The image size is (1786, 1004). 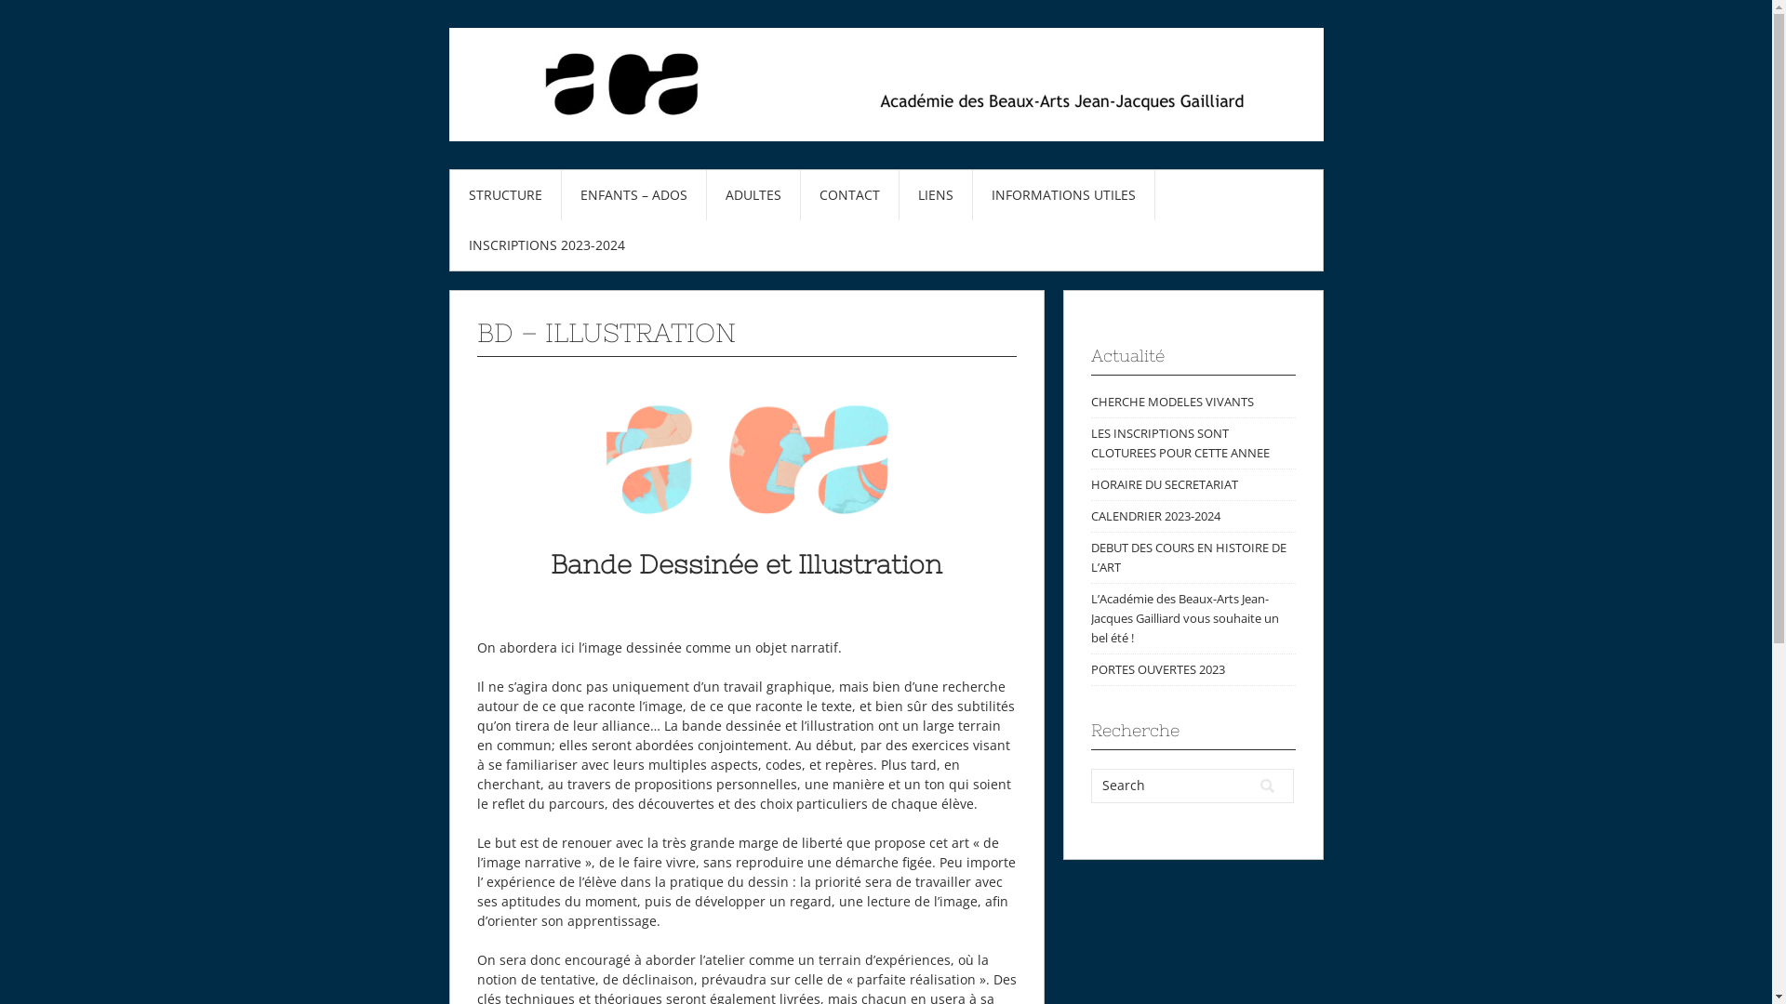 I want to click on LES INSCRIPTIONS SONT CLOTUREES POUR CETTE ANNEE, so click(x=1180, y=443).